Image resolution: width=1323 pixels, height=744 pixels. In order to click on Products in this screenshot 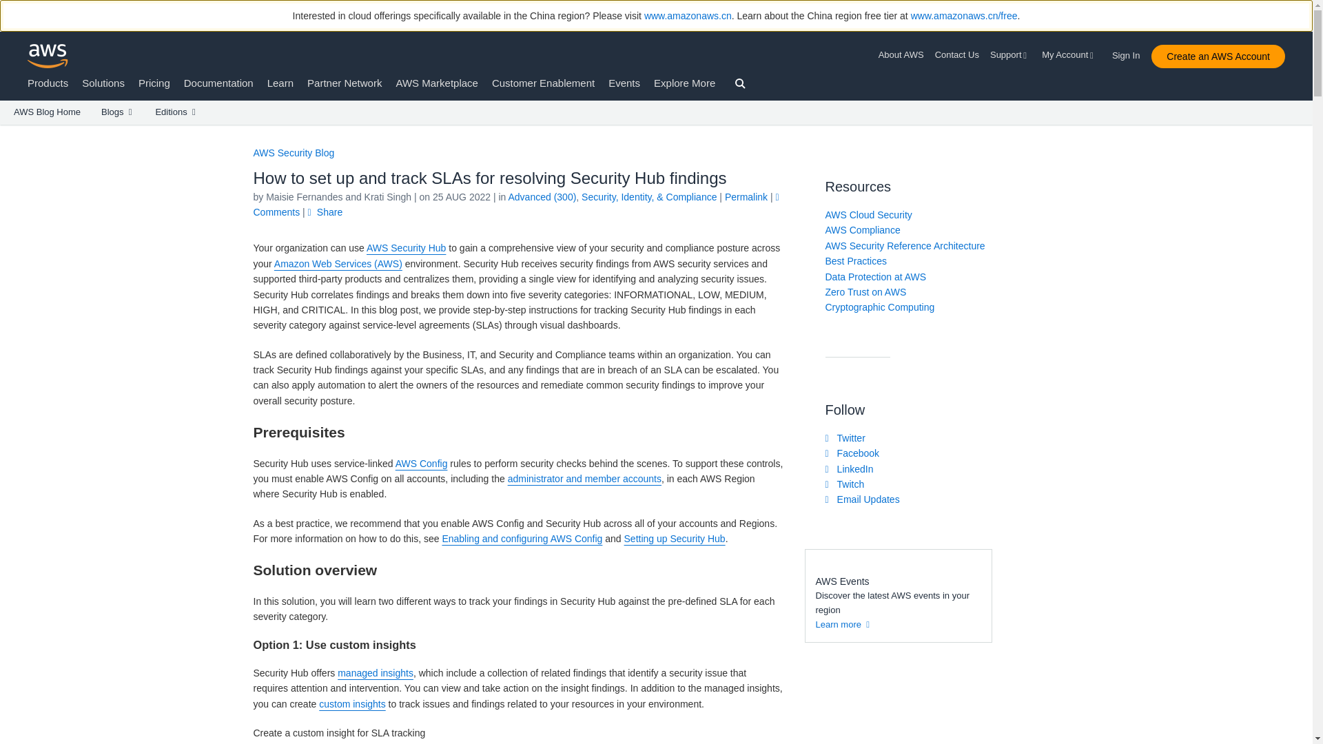, I will do `click(48, 83)`.